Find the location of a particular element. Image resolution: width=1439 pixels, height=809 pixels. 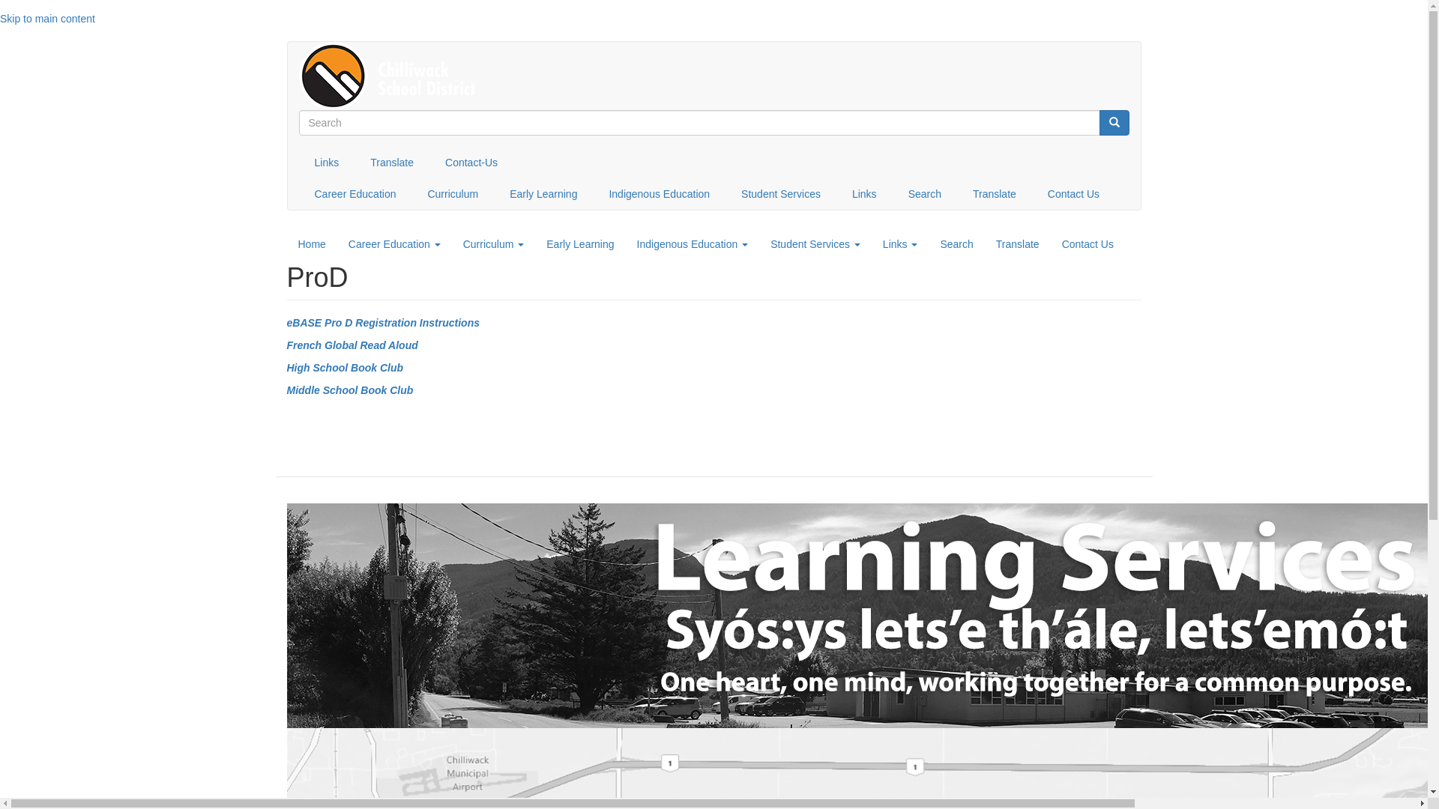

French Global Read Aloud is located at coordinates (352, 345).